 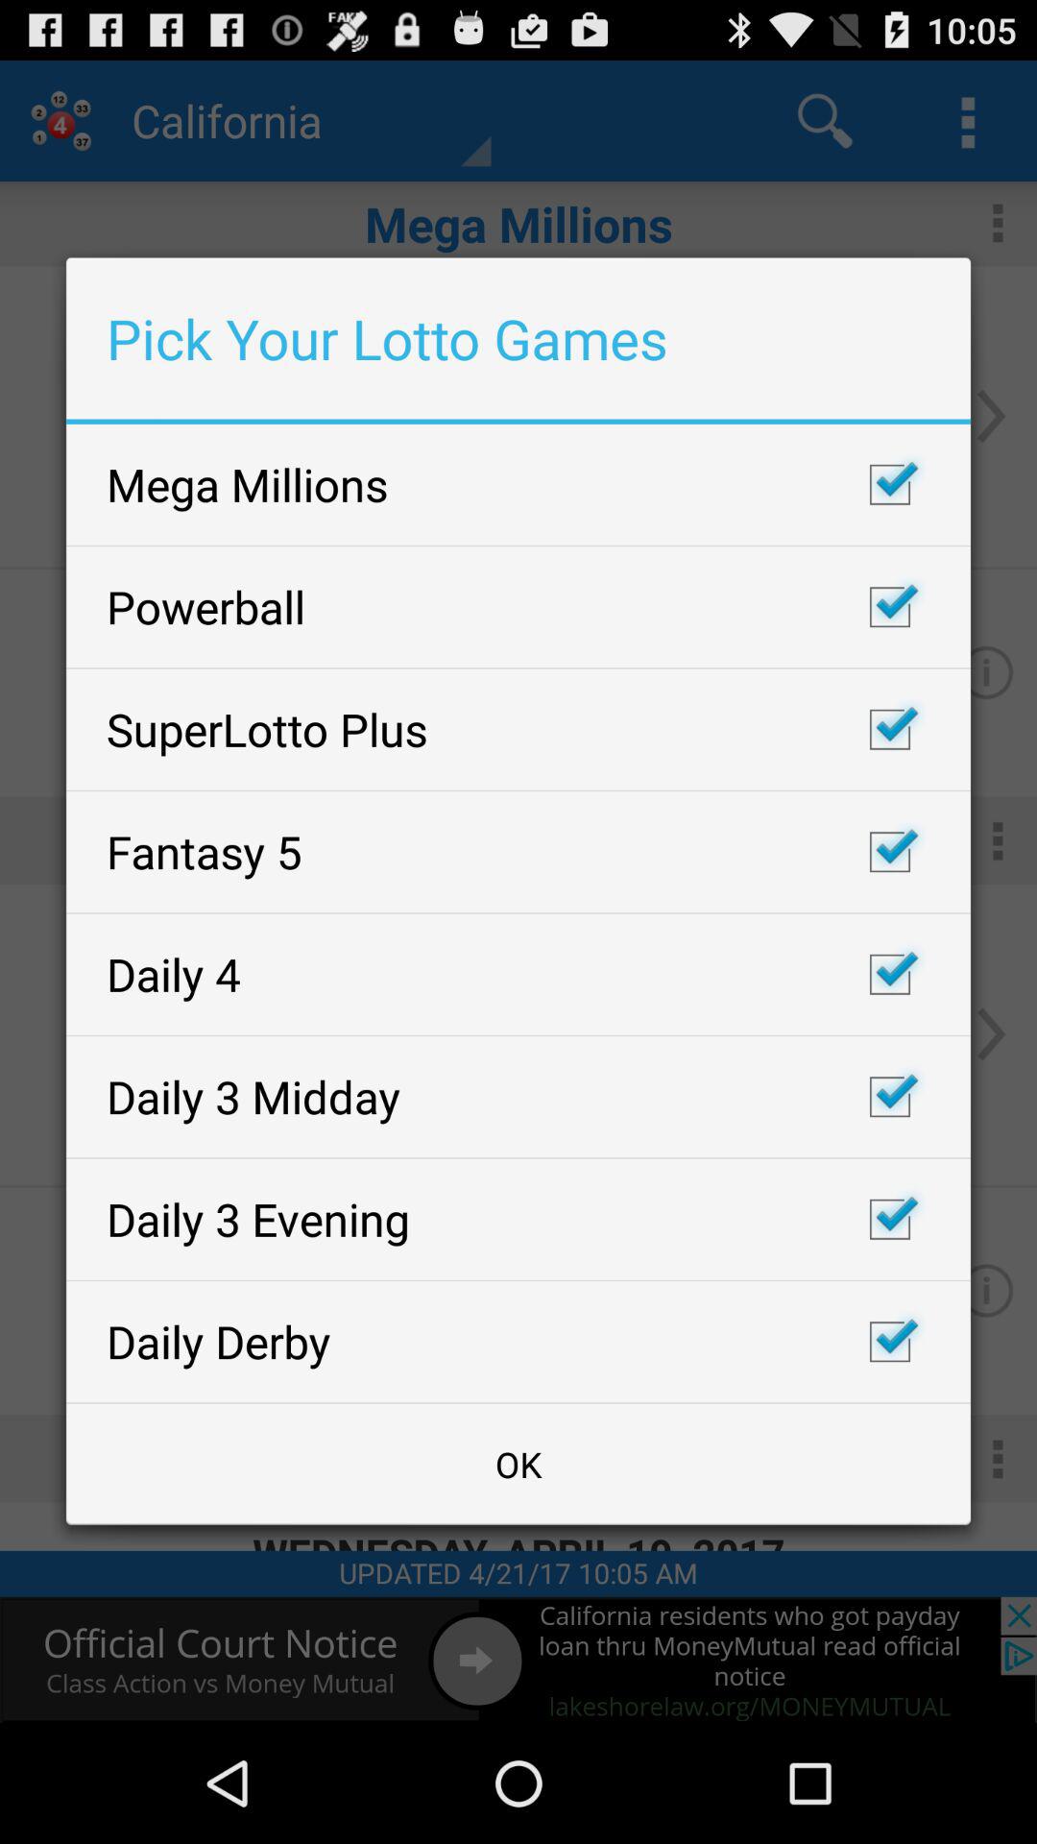 What do you see at coordinates (518, 1464) in the screenshot?
I see `scroll to the ok` at bounding box center [518, 1464].